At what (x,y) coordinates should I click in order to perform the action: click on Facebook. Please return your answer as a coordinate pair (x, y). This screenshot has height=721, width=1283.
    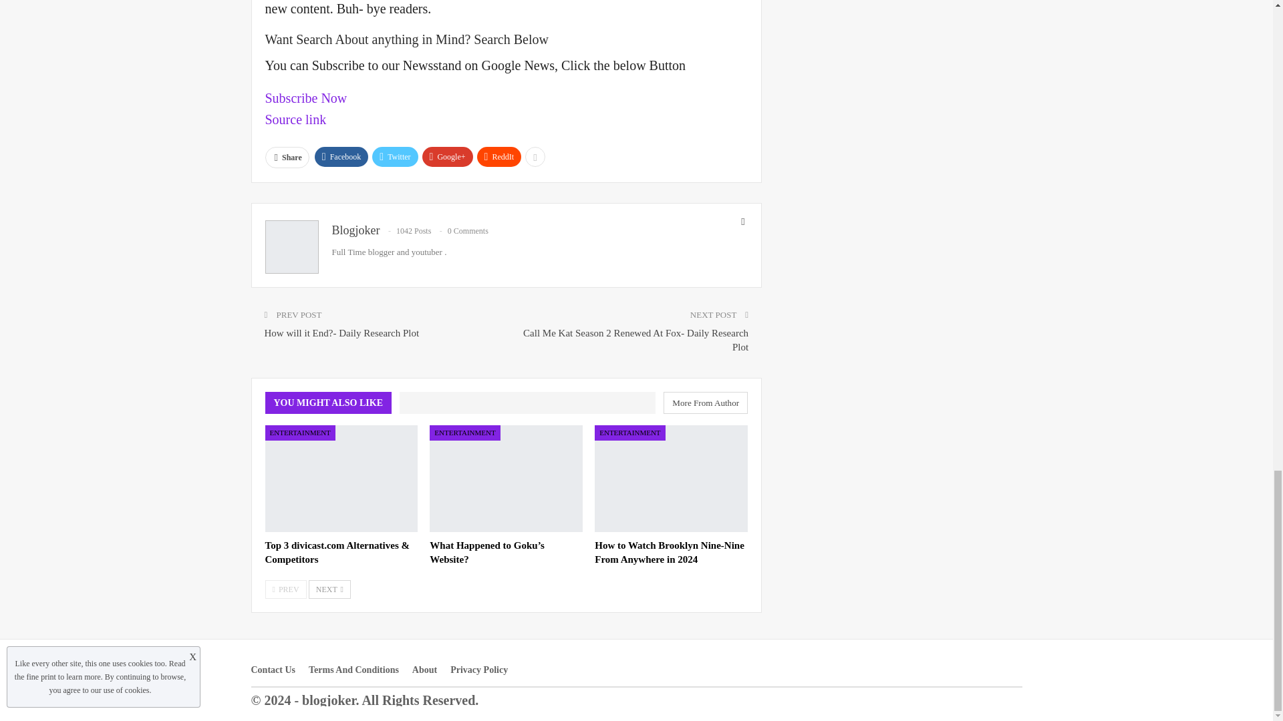
    Looking at the image, I should click on (341, 156).